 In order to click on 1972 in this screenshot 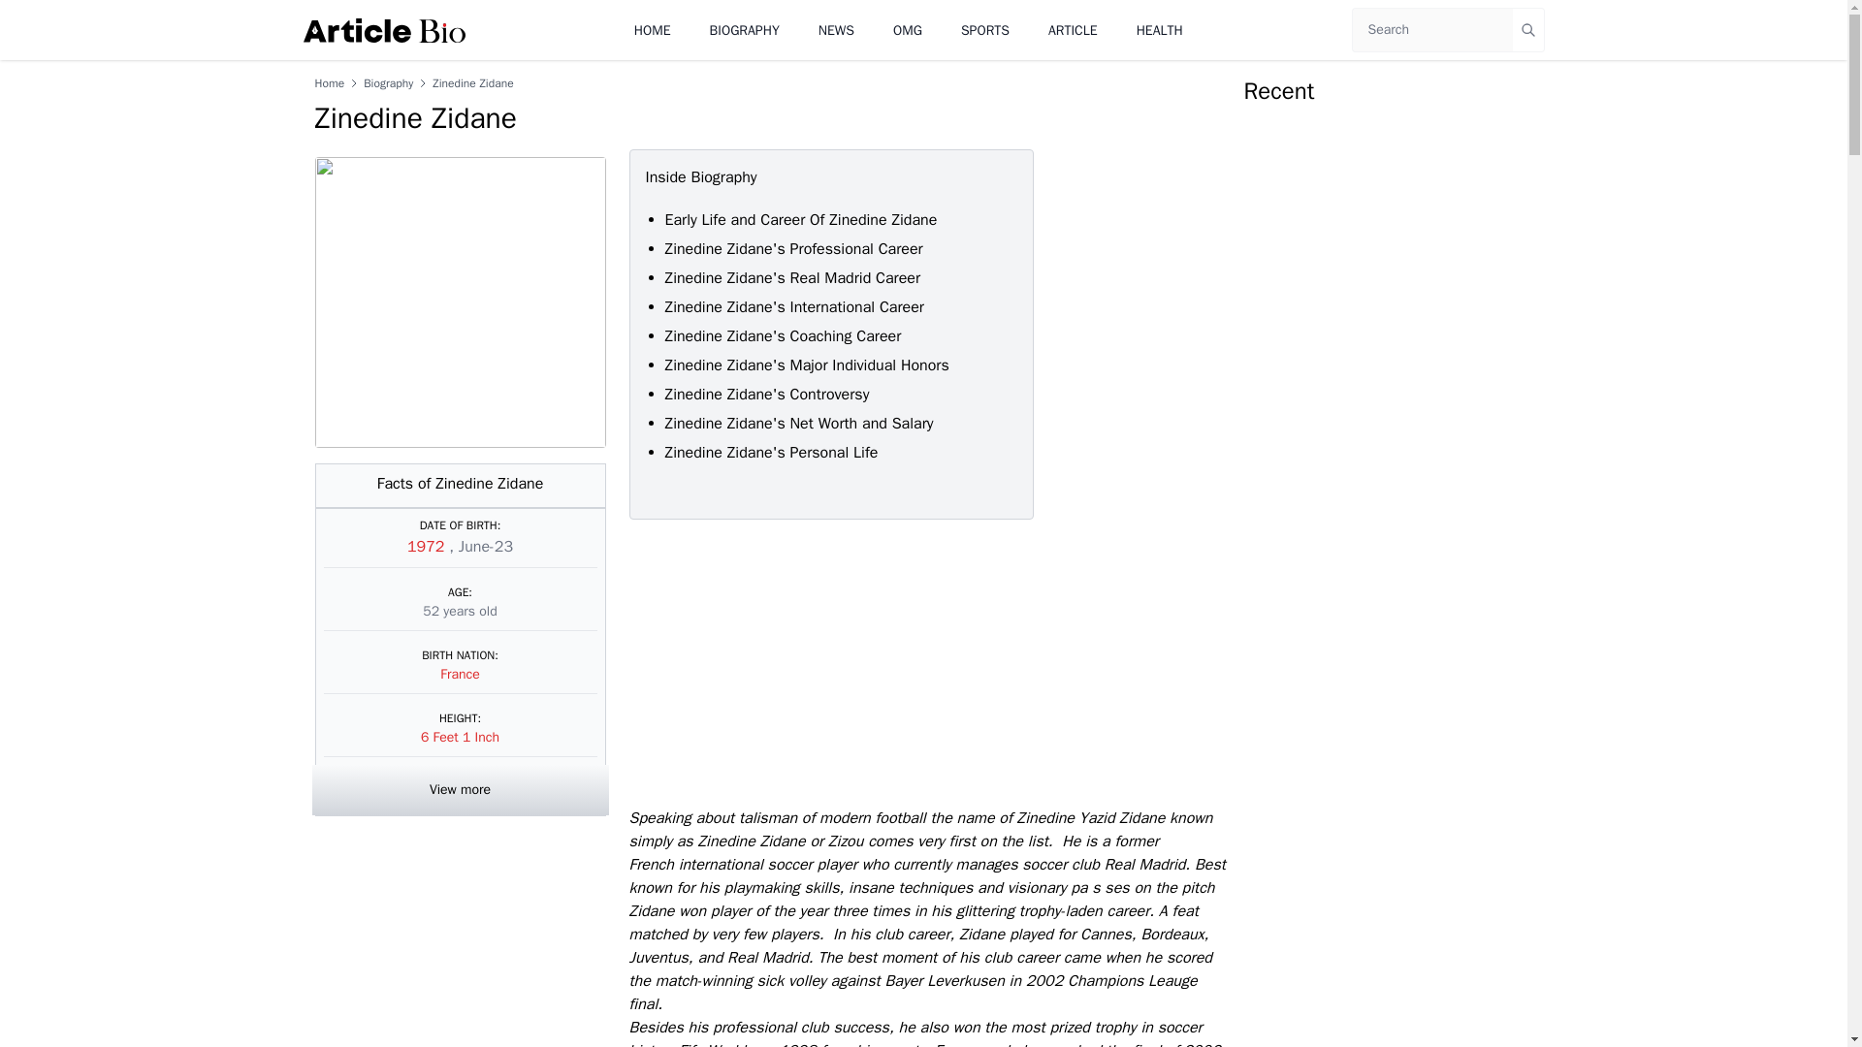, I will do `click(428, 547)`.